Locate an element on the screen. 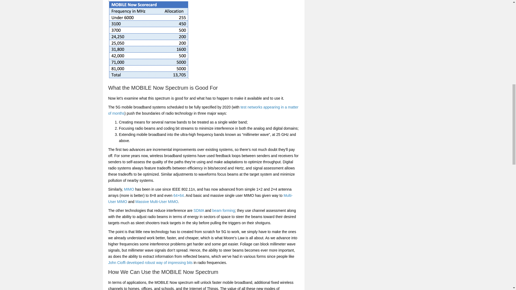  John Cioffi developed robust way of impressing bits is located at coordinates (150, 263).